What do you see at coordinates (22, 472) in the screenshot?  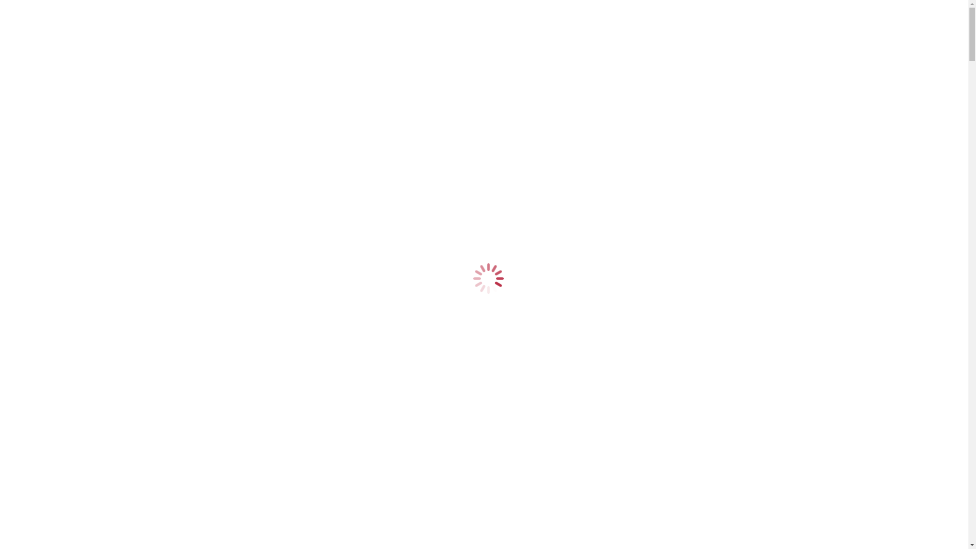 I see `Feb182019` at bounding box center [22, 472].